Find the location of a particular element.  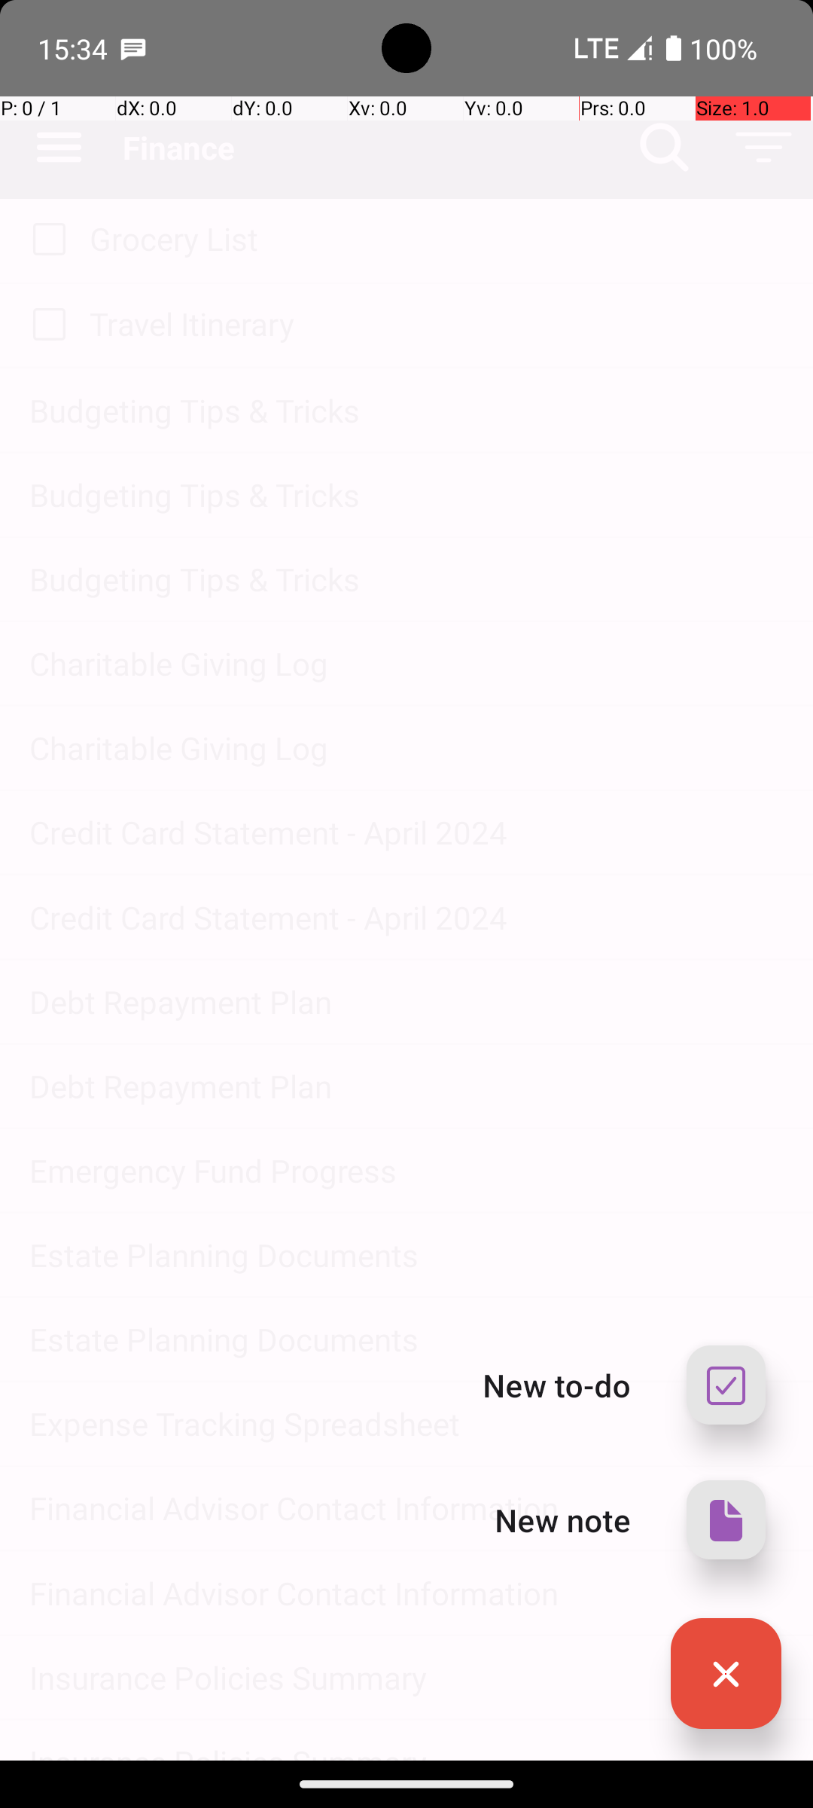

Insurance Policies Summary is located at coordinates (406, 1677).